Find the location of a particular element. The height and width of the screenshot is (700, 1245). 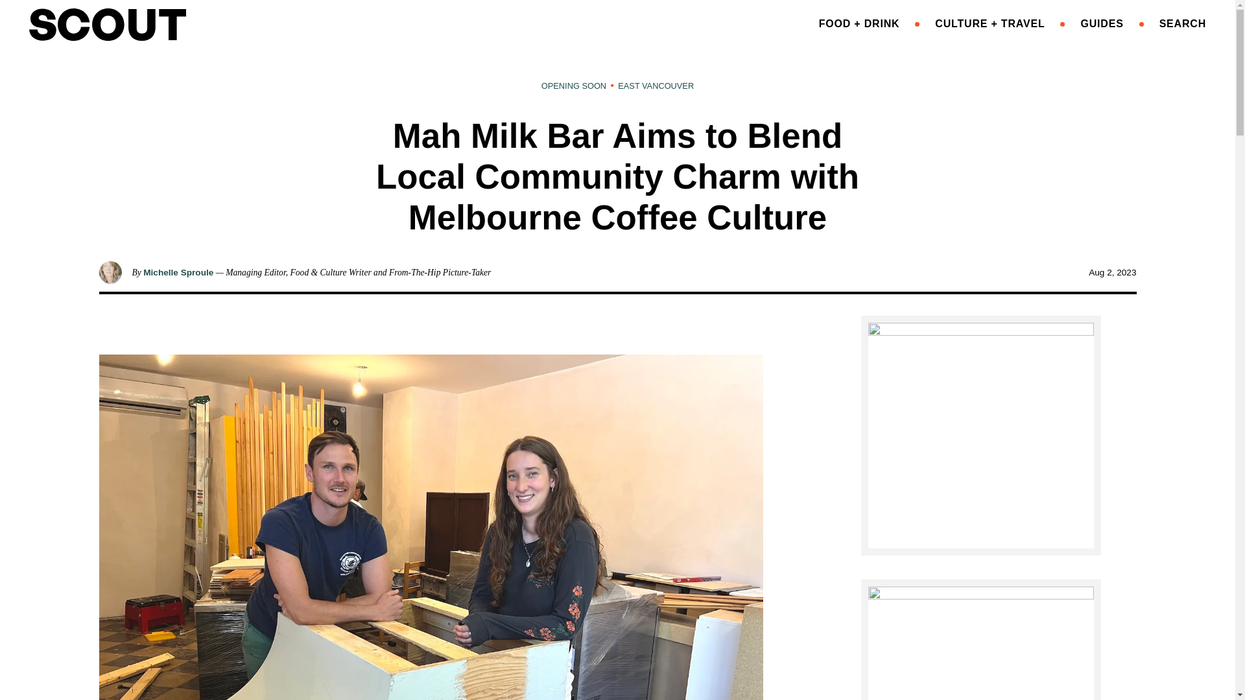

GUIDES is located at coordinates (1101, 23).